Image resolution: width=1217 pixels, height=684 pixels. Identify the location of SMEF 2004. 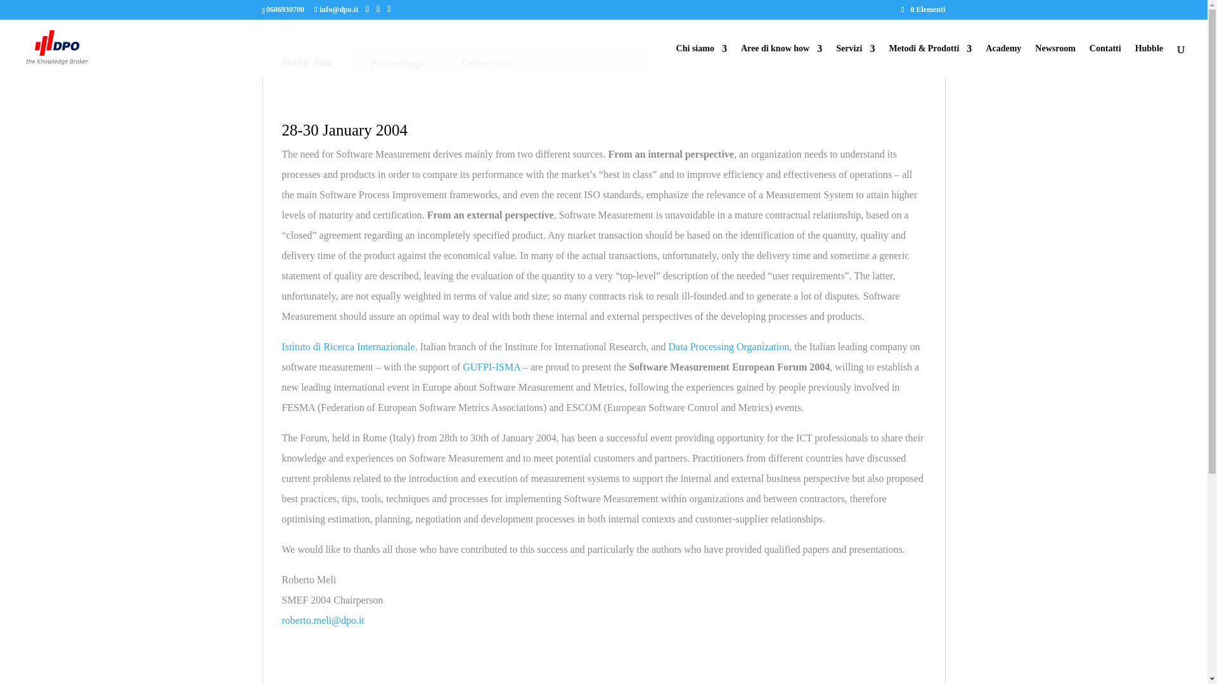
(307, 63).